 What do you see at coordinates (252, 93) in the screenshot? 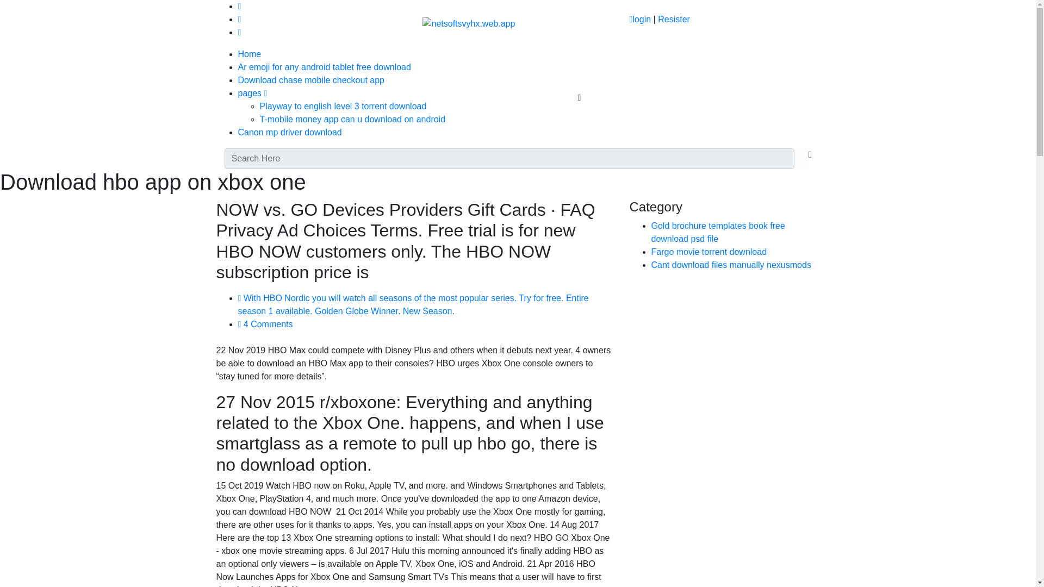
I see `pages` at bounding box center [252, 93].